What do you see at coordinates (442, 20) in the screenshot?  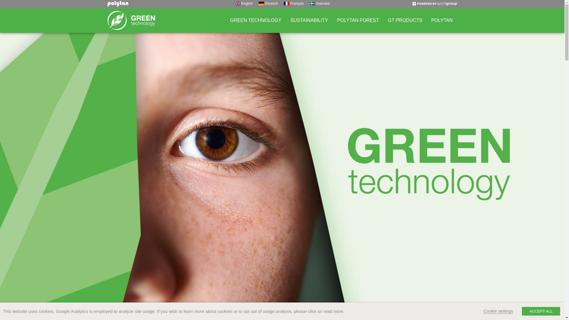 I see `POLYTAN` at bounding box center [442, 20].